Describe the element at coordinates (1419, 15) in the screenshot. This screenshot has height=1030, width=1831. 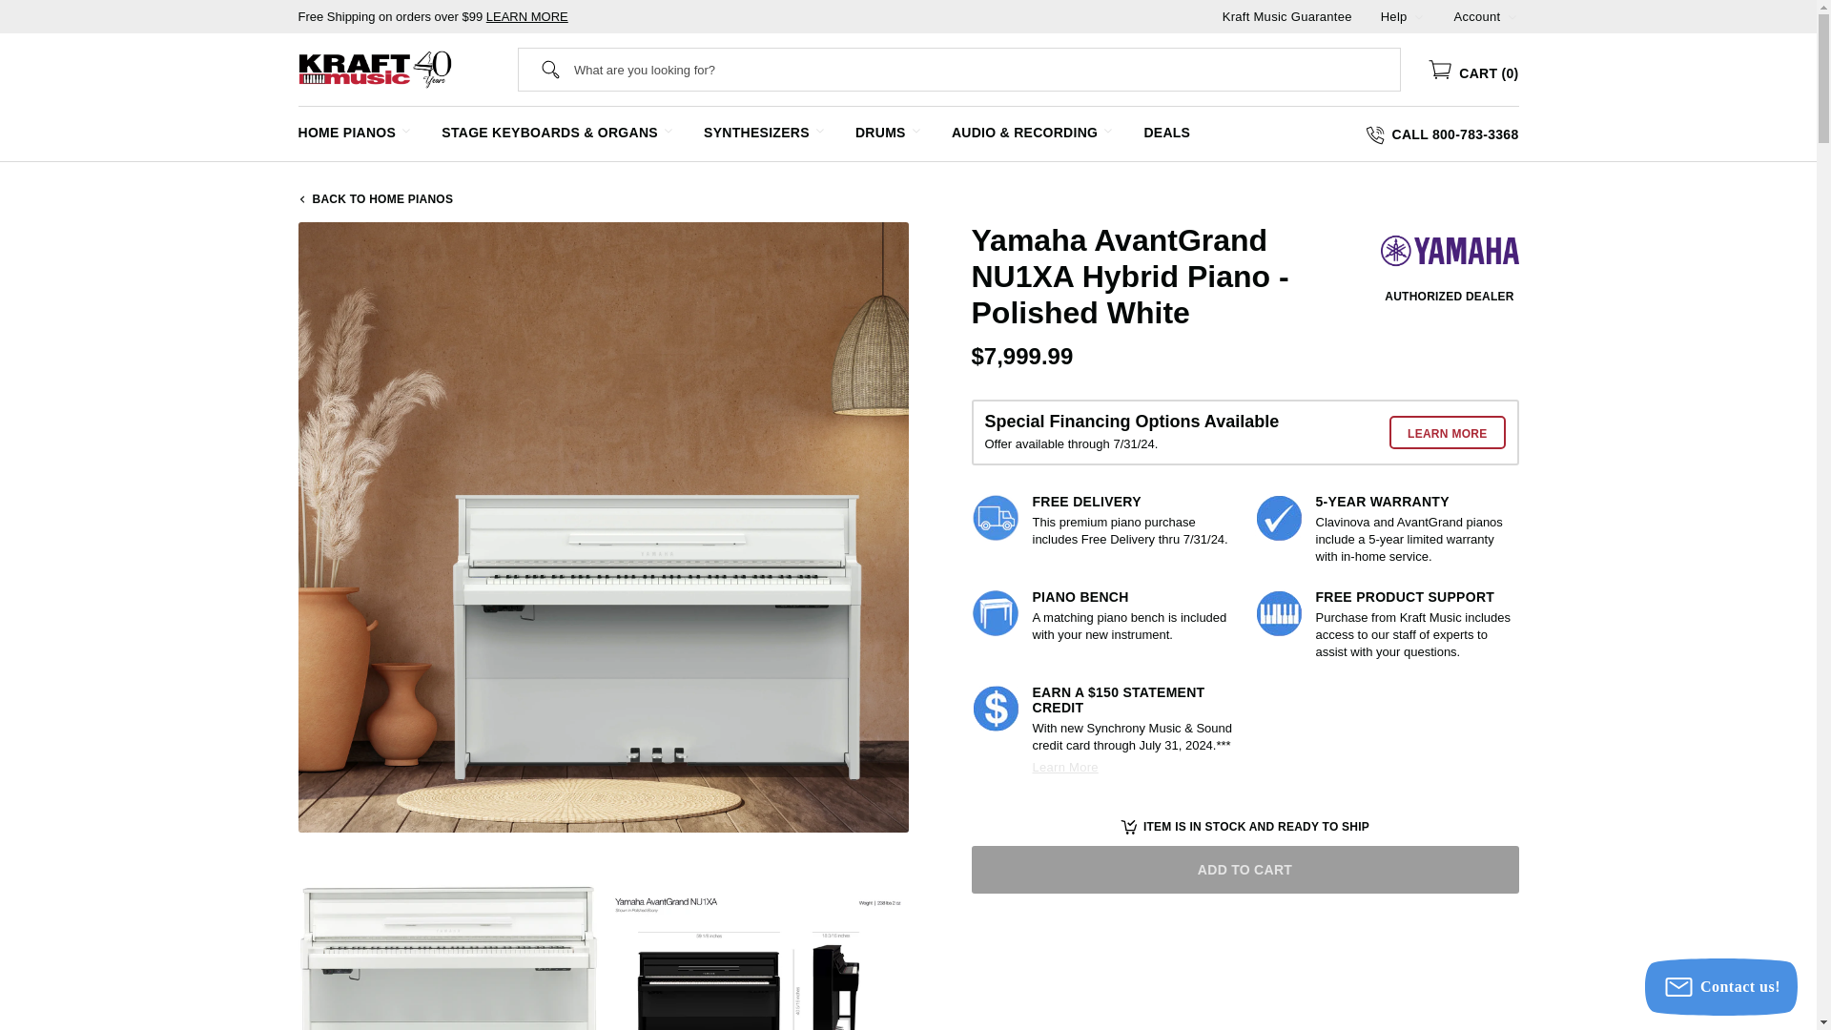
I see `Help submenu` at that location.